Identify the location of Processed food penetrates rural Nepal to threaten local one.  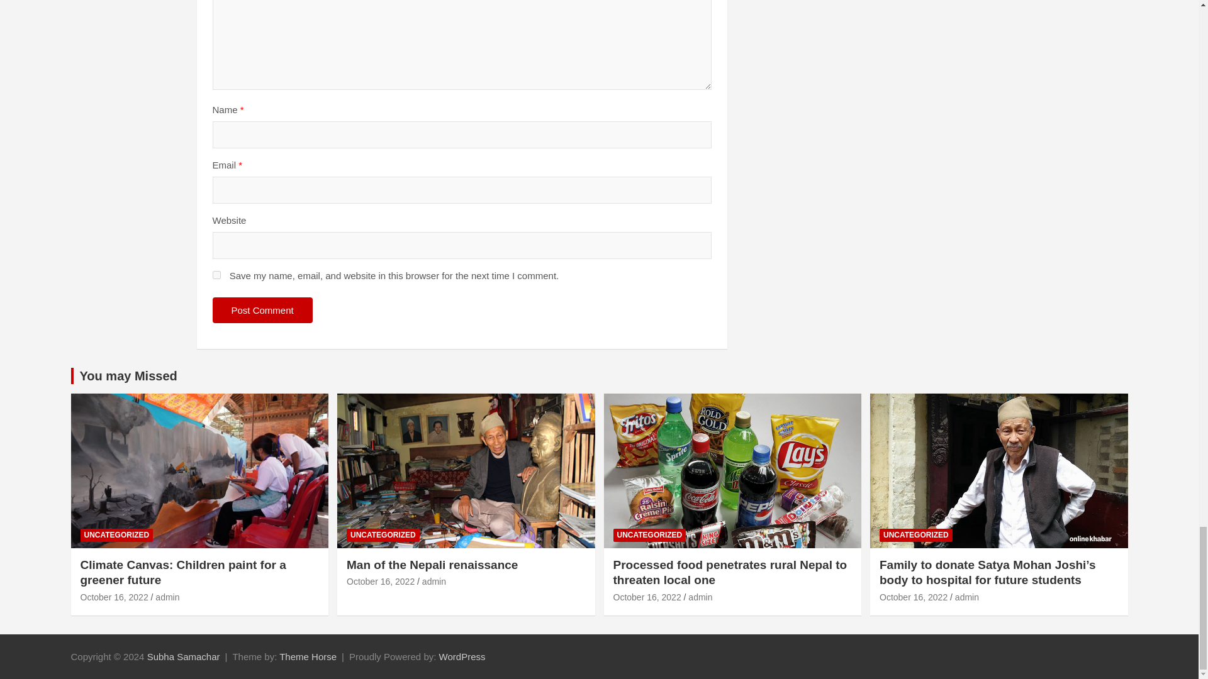
(647, 597).